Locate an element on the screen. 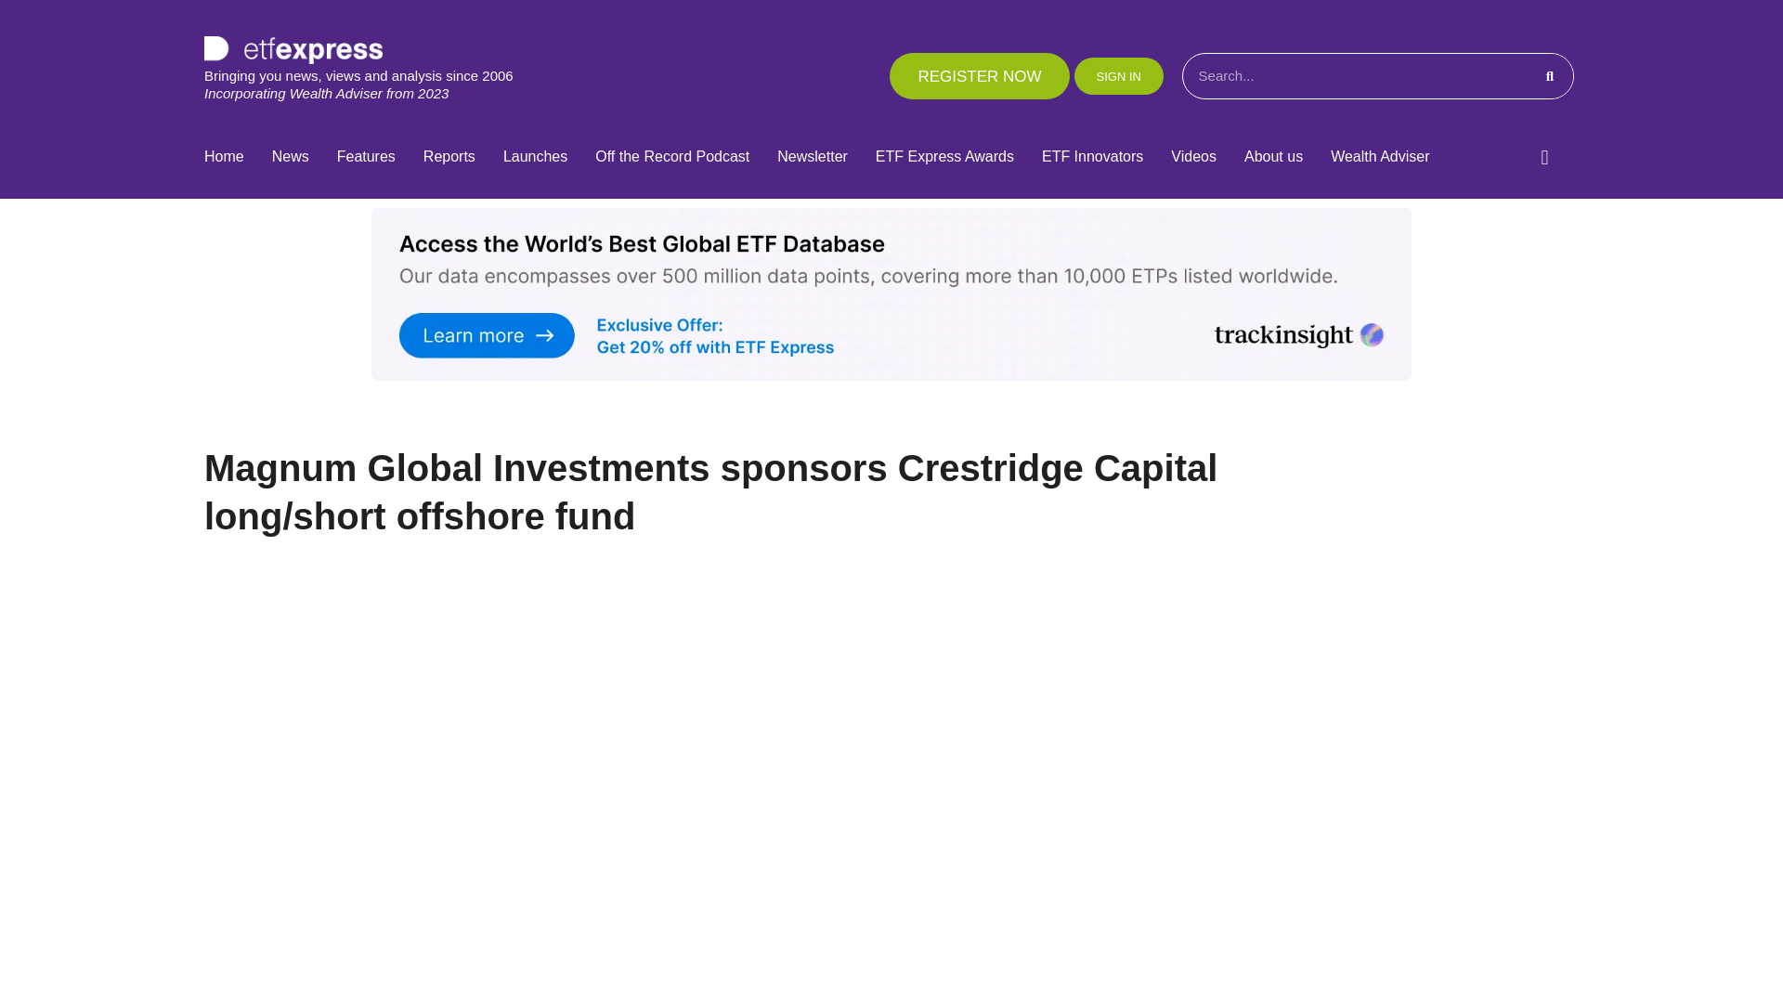 The height and width of the screenshot is (1003, 1783). SIGN IN is located at coordinates (1119, 75).